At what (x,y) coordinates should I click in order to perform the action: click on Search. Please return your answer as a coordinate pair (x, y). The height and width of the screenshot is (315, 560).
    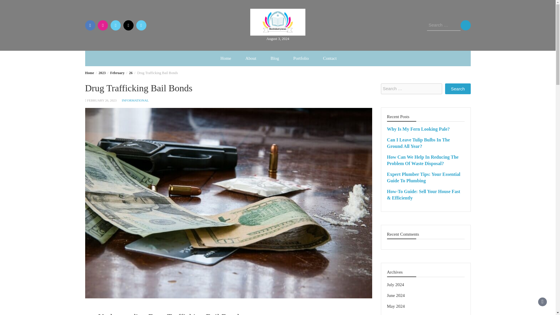
    Looking at the image, I should click on (458, 89).